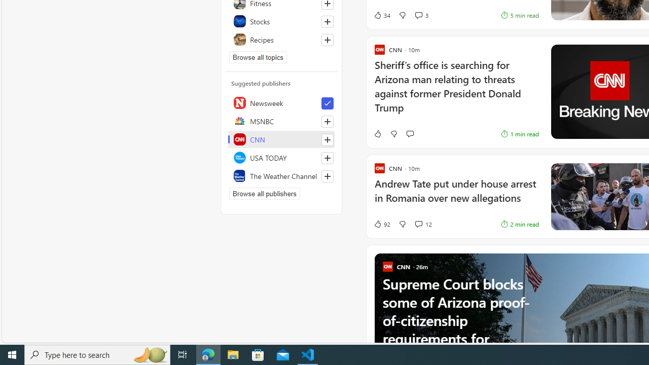  Describe the element at coordinates (402, 224) in the screenshot. I see `Dislike` at that location.